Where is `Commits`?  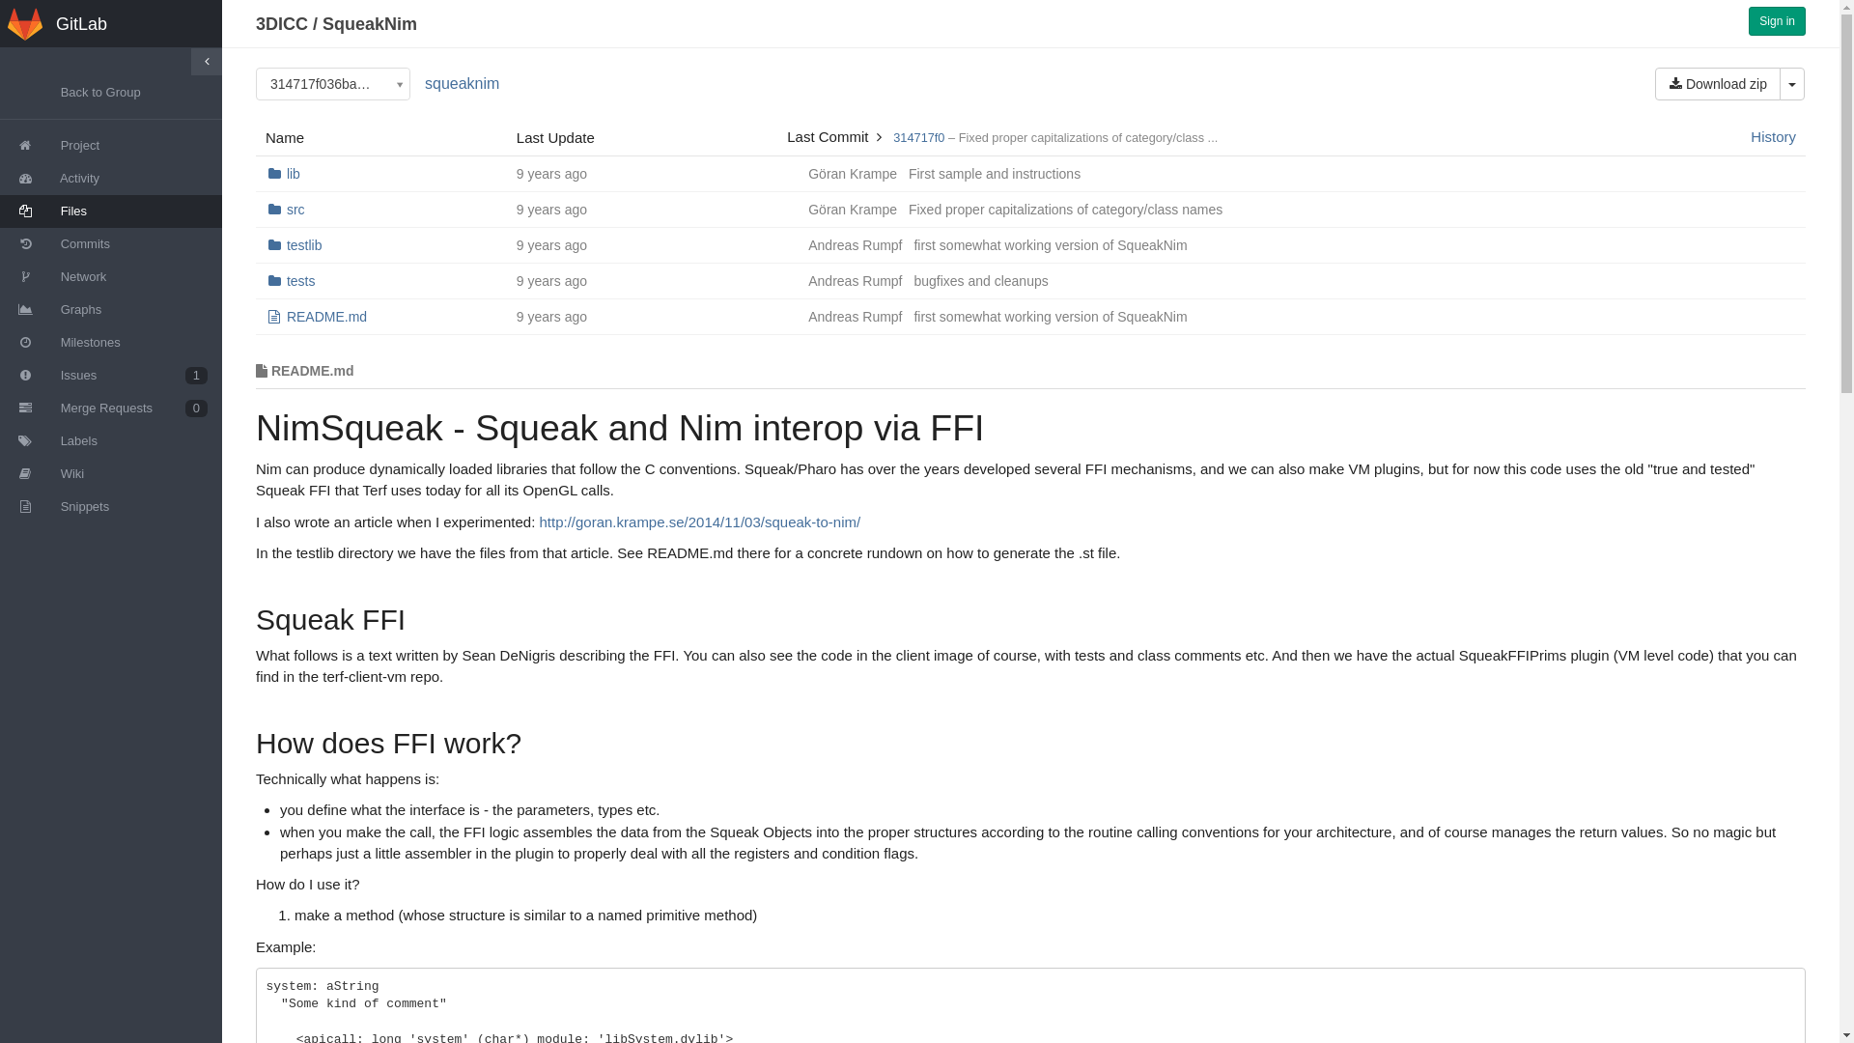
Commits is located at coordinates (111, 244).